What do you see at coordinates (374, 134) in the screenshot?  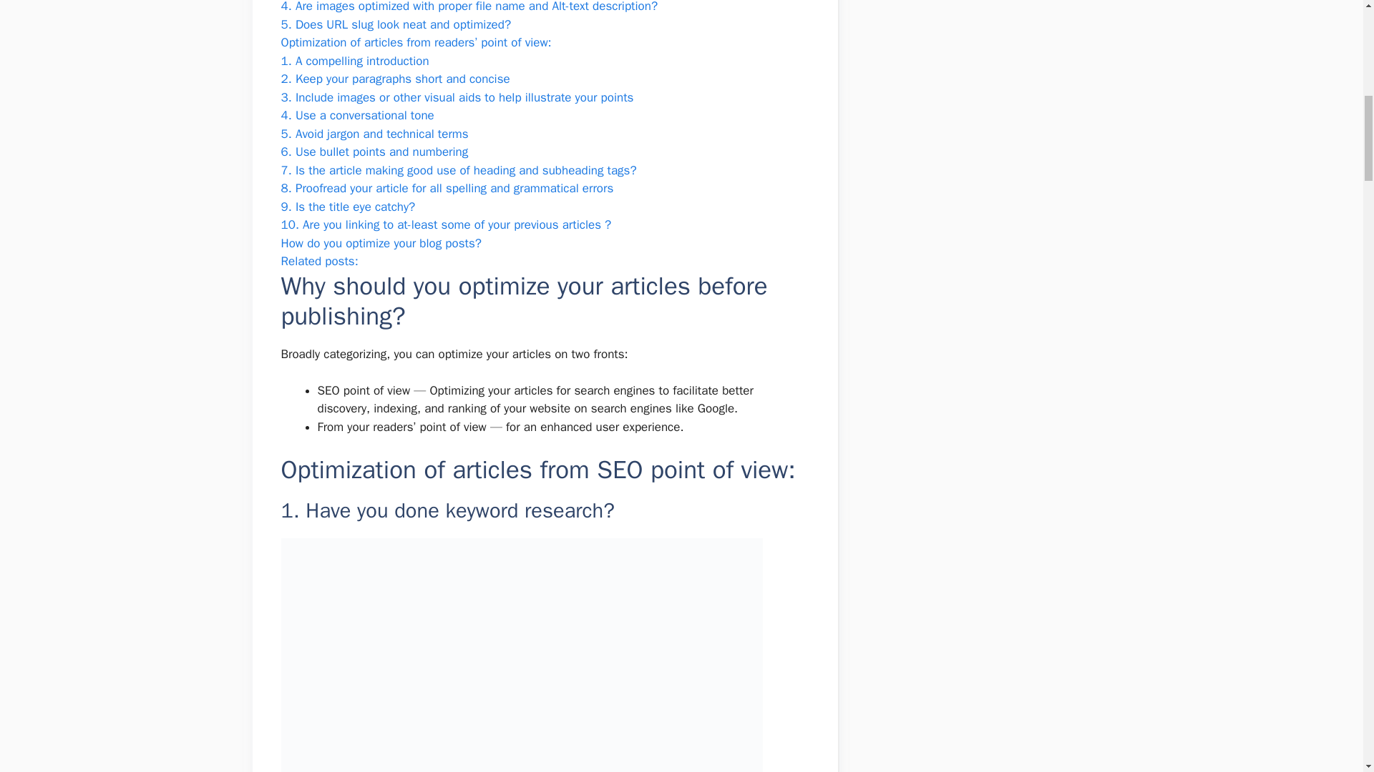 I see `5. Avoid jargon and technical terms` at bounding box center [374, 134].